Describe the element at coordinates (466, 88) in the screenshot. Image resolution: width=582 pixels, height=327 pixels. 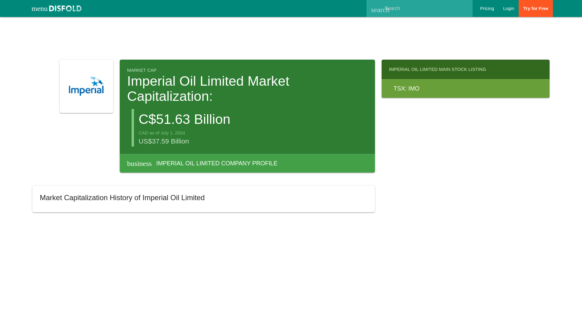
I see `Pricing` at that location.